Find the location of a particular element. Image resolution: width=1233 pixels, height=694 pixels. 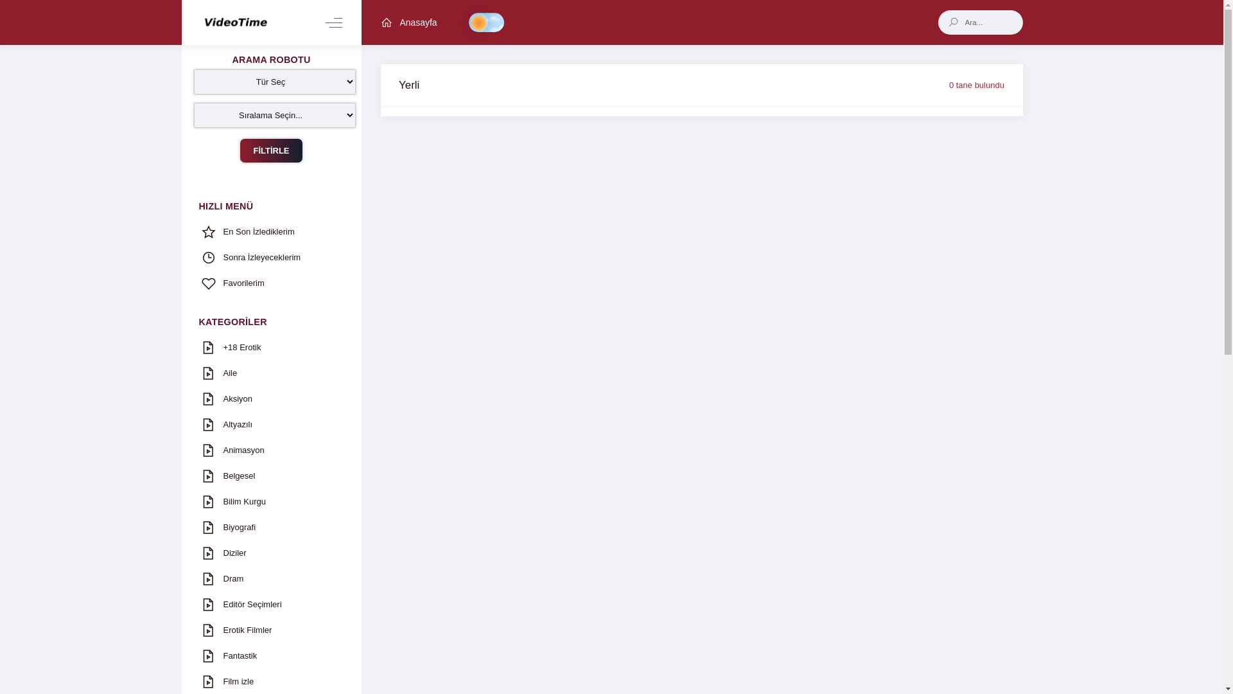

Biyografi is located at coordinates (271, 528).